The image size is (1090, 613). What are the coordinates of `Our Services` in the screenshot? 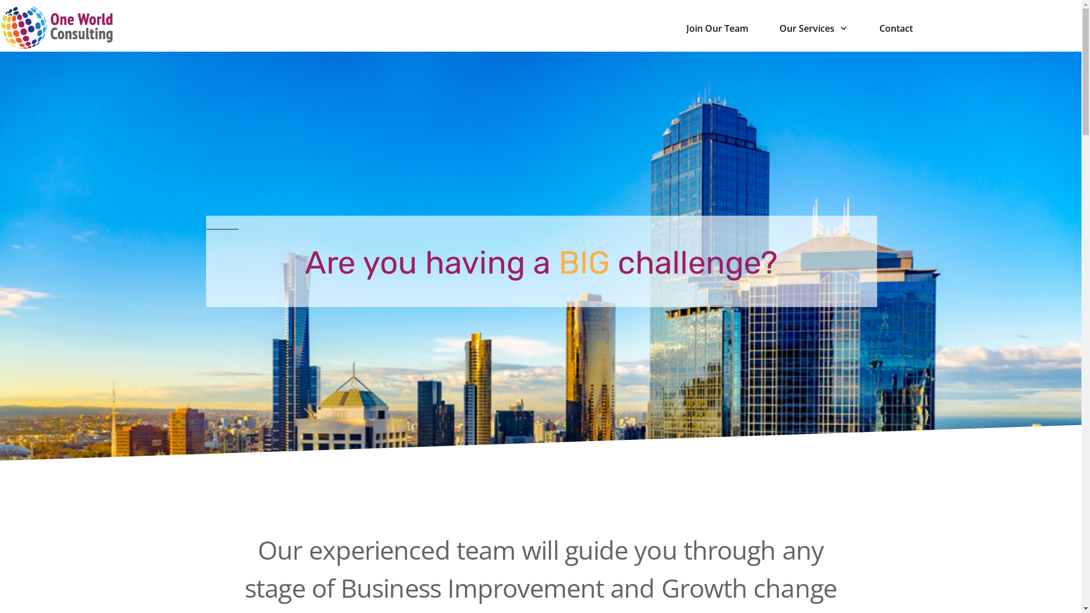 It's located at (814, 28).